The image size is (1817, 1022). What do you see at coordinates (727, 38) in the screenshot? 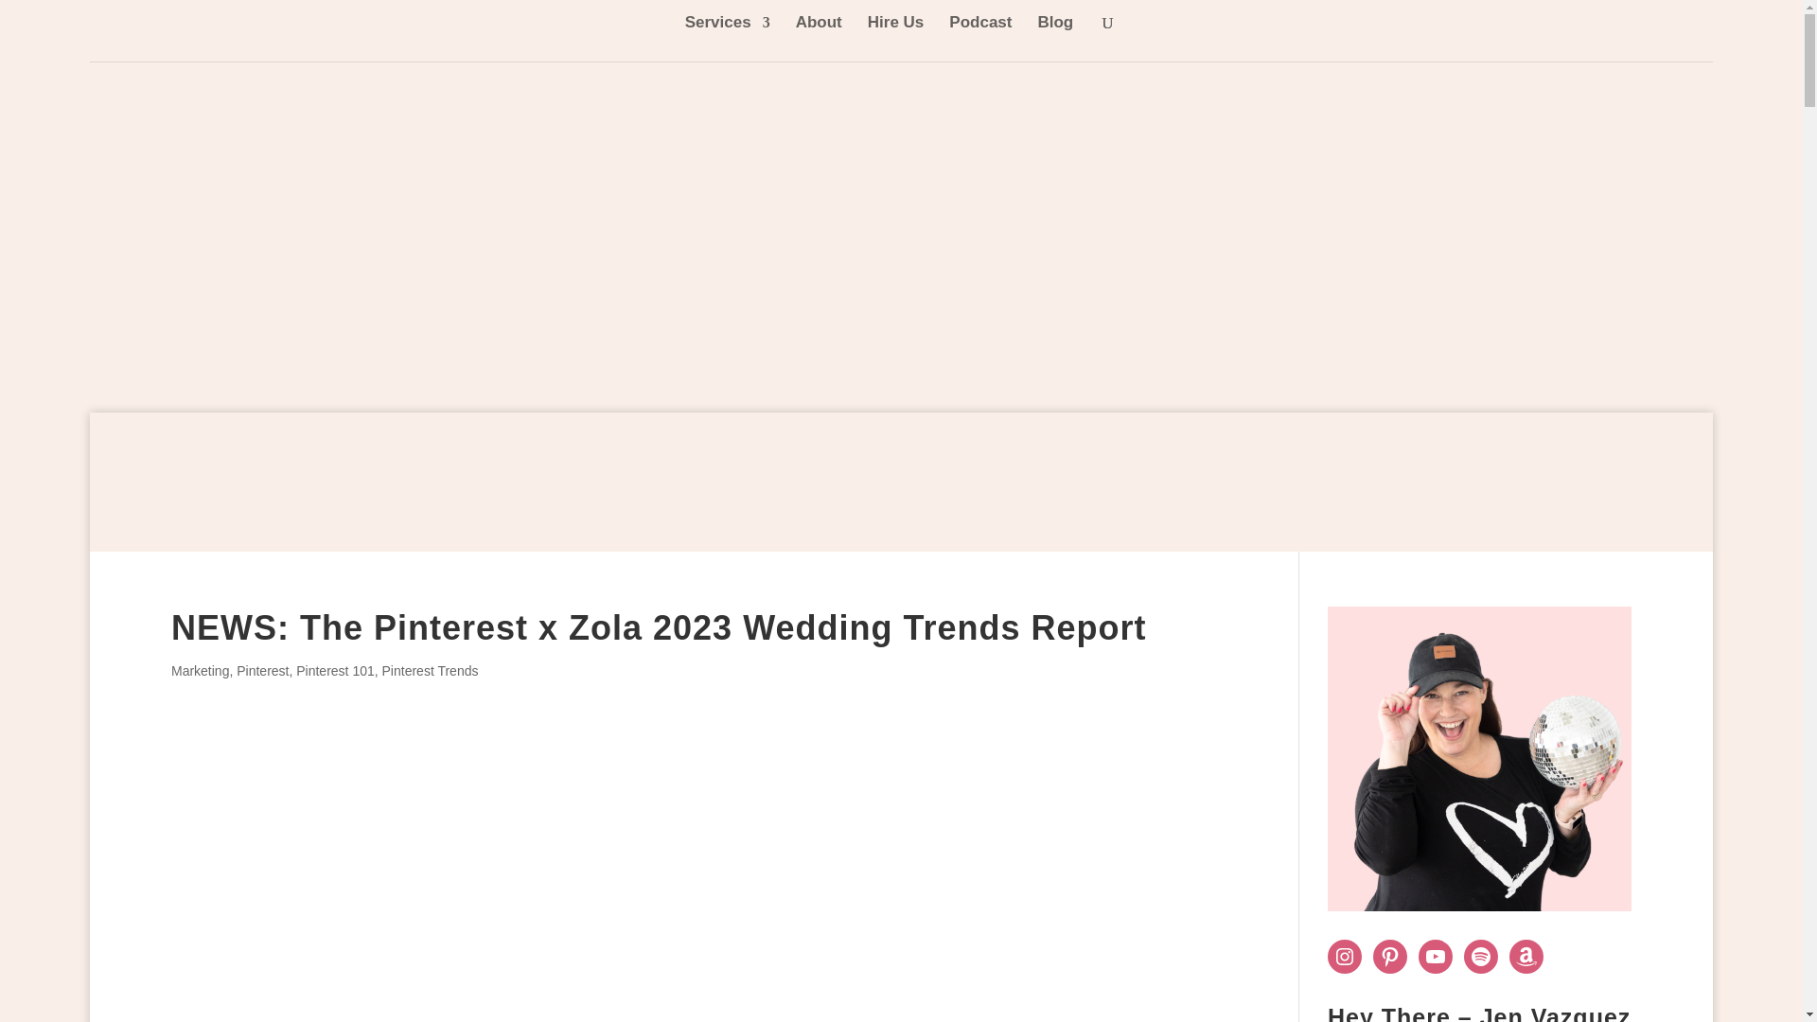
I see `Services` at bounding box center [727, 38].